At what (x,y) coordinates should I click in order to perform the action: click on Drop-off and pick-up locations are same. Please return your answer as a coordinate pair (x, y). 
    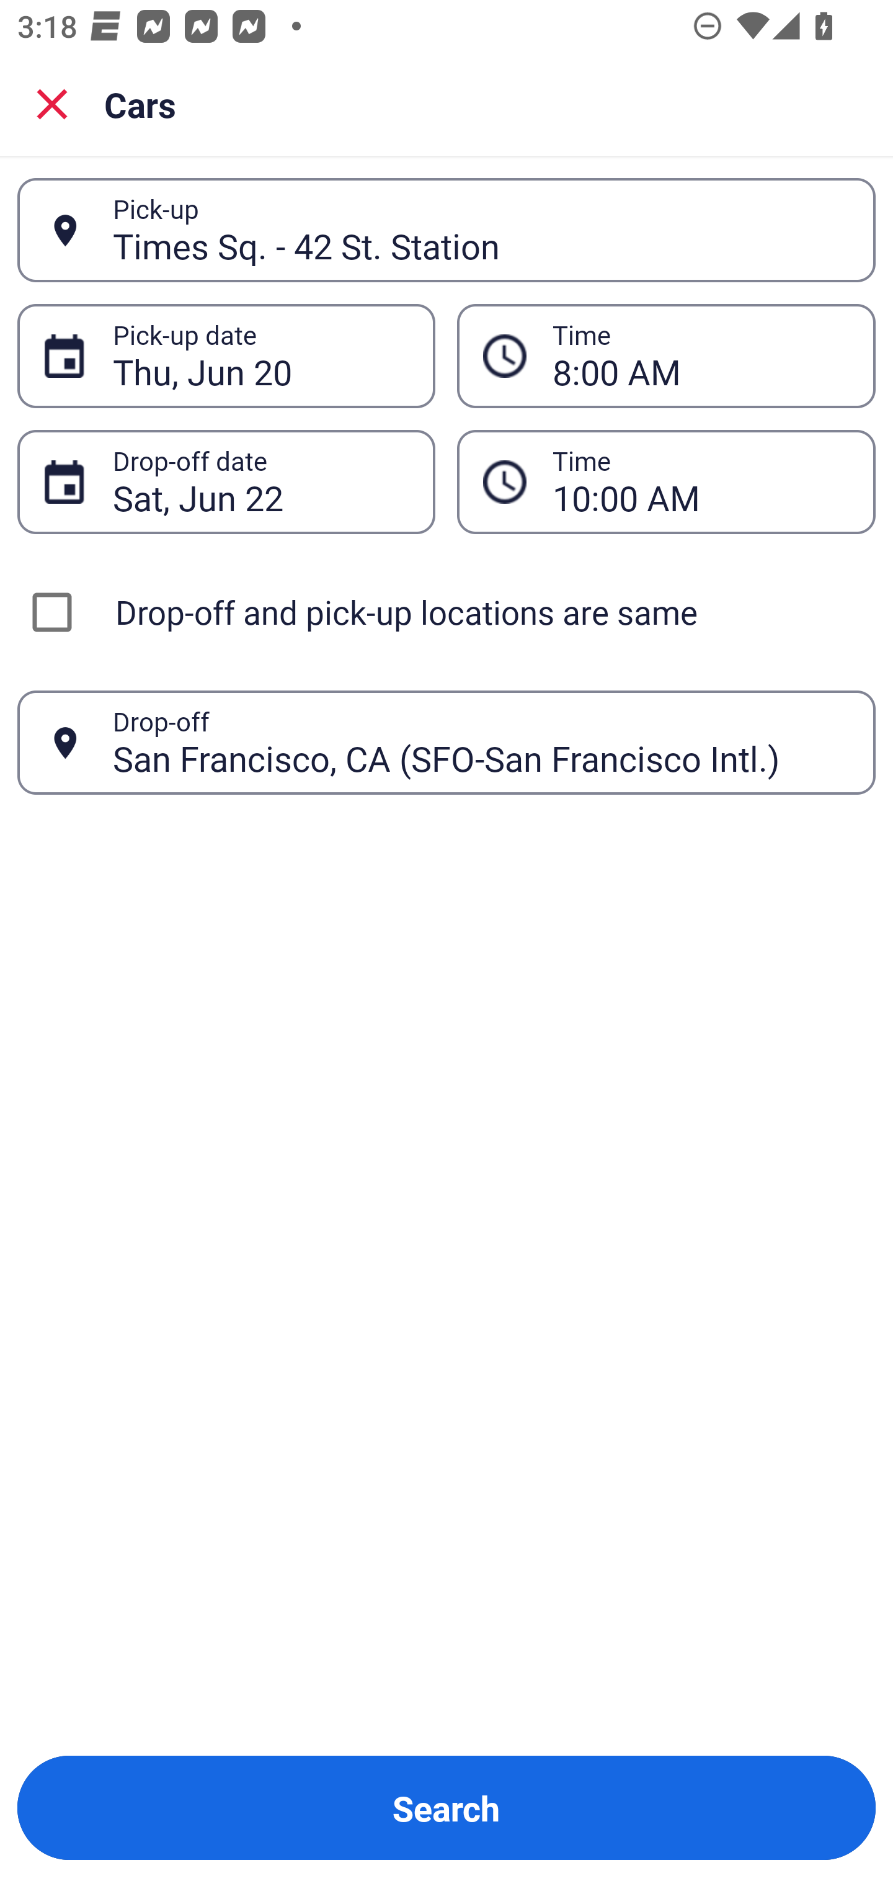
    Looking at the image, I should click on (446, 612).